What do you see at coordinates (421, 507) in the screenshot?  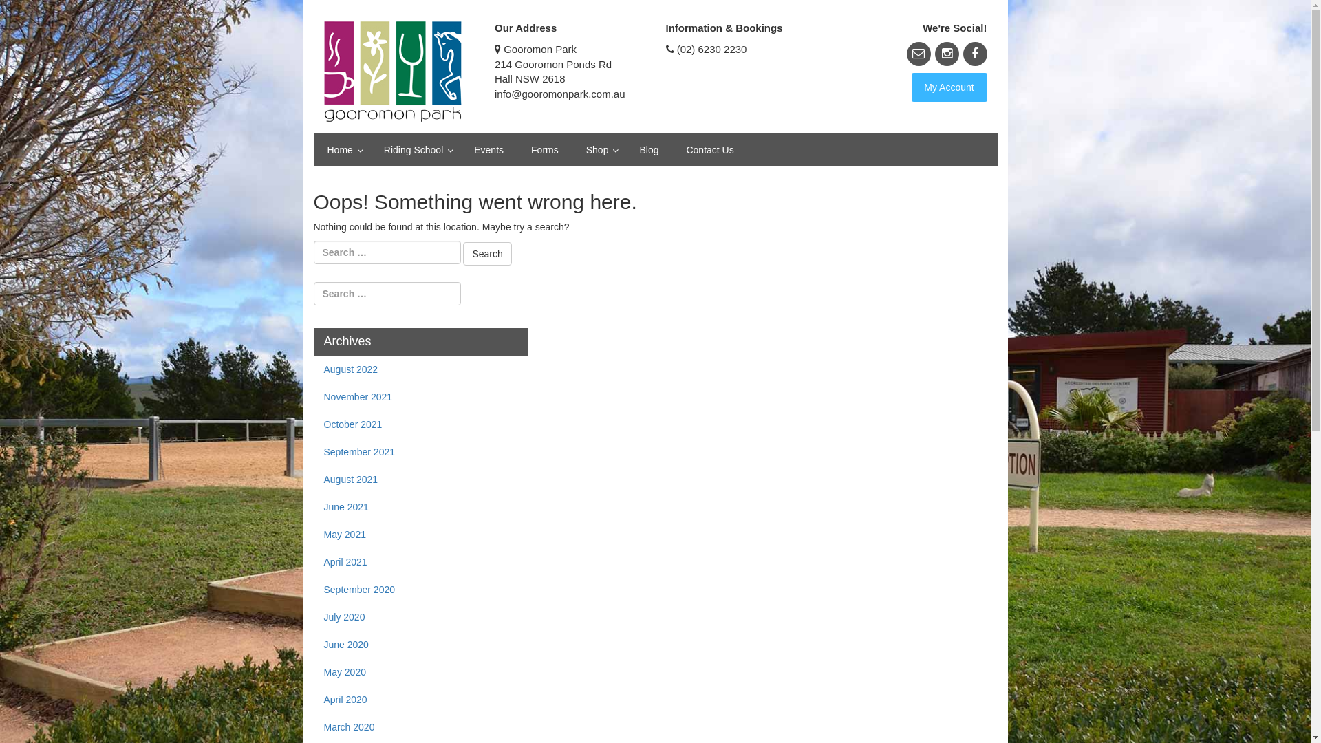 I see `June 2021` at bounding box center [421, 507].